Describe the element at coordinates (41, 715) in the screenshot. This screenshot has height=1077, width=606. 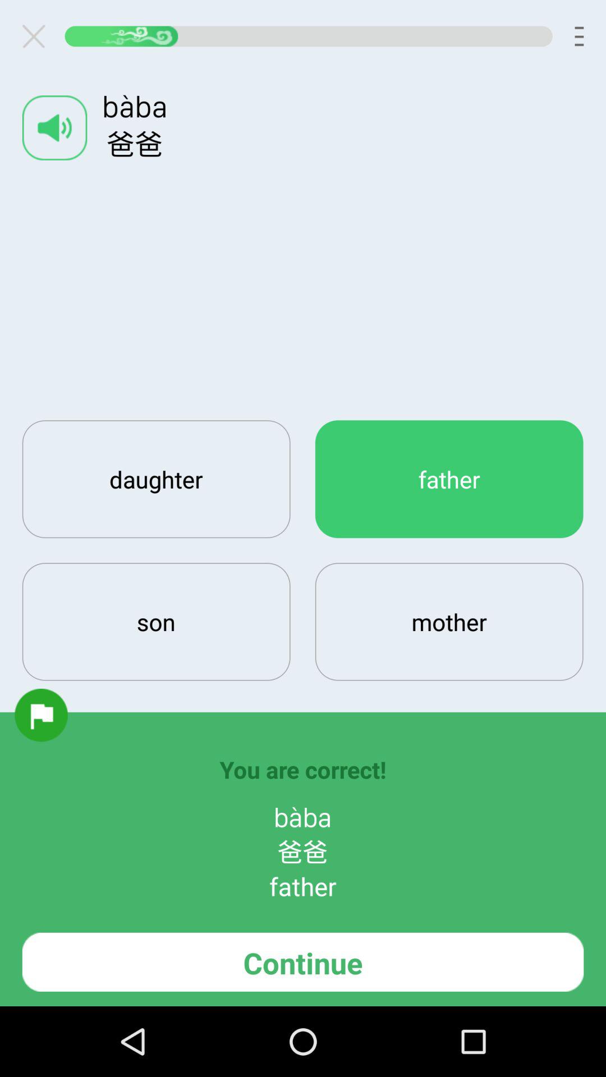
I see `flag` at that location.